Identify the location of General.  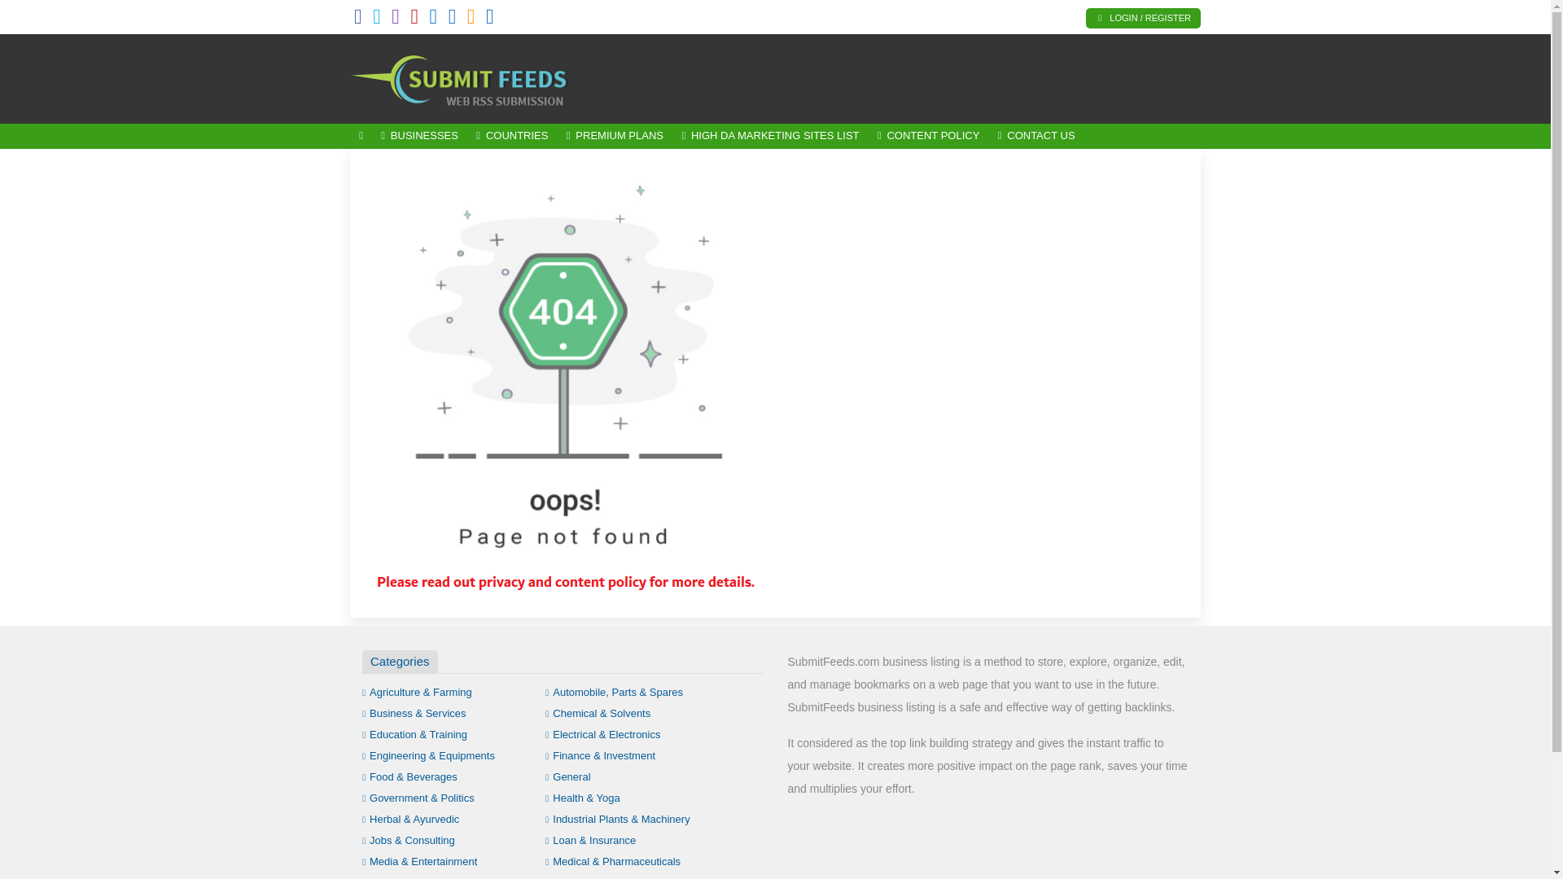
(568, 776).